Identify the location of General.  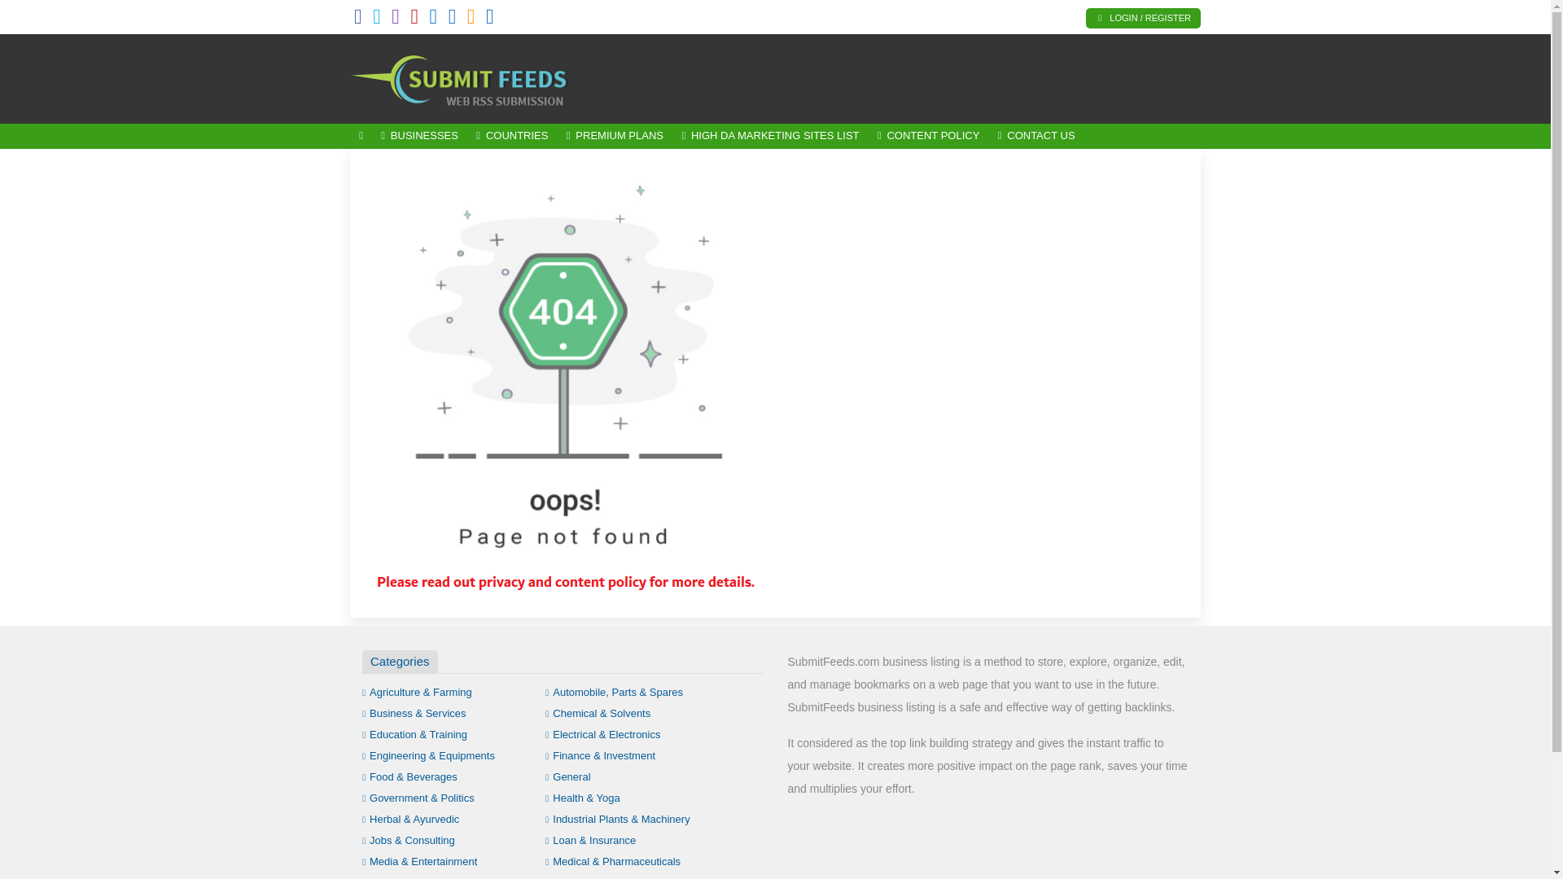
(568, 776).